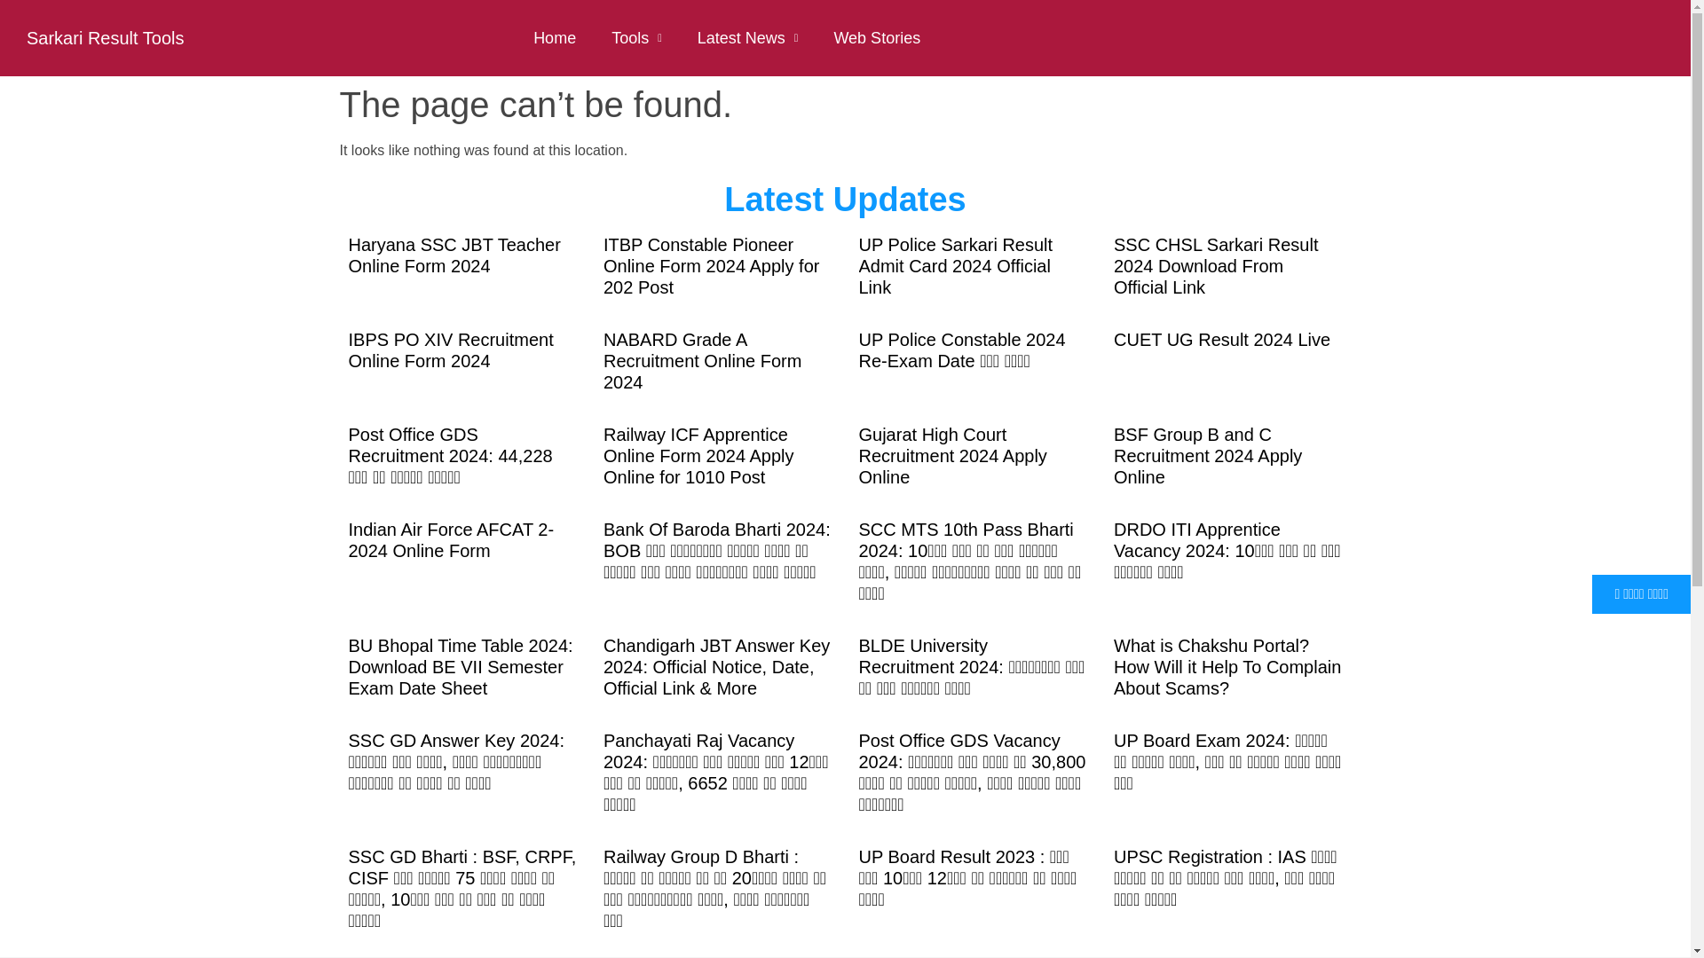 This screenshot has height=958, width=1704. I want to click on Advertisement, so click(854, 912).